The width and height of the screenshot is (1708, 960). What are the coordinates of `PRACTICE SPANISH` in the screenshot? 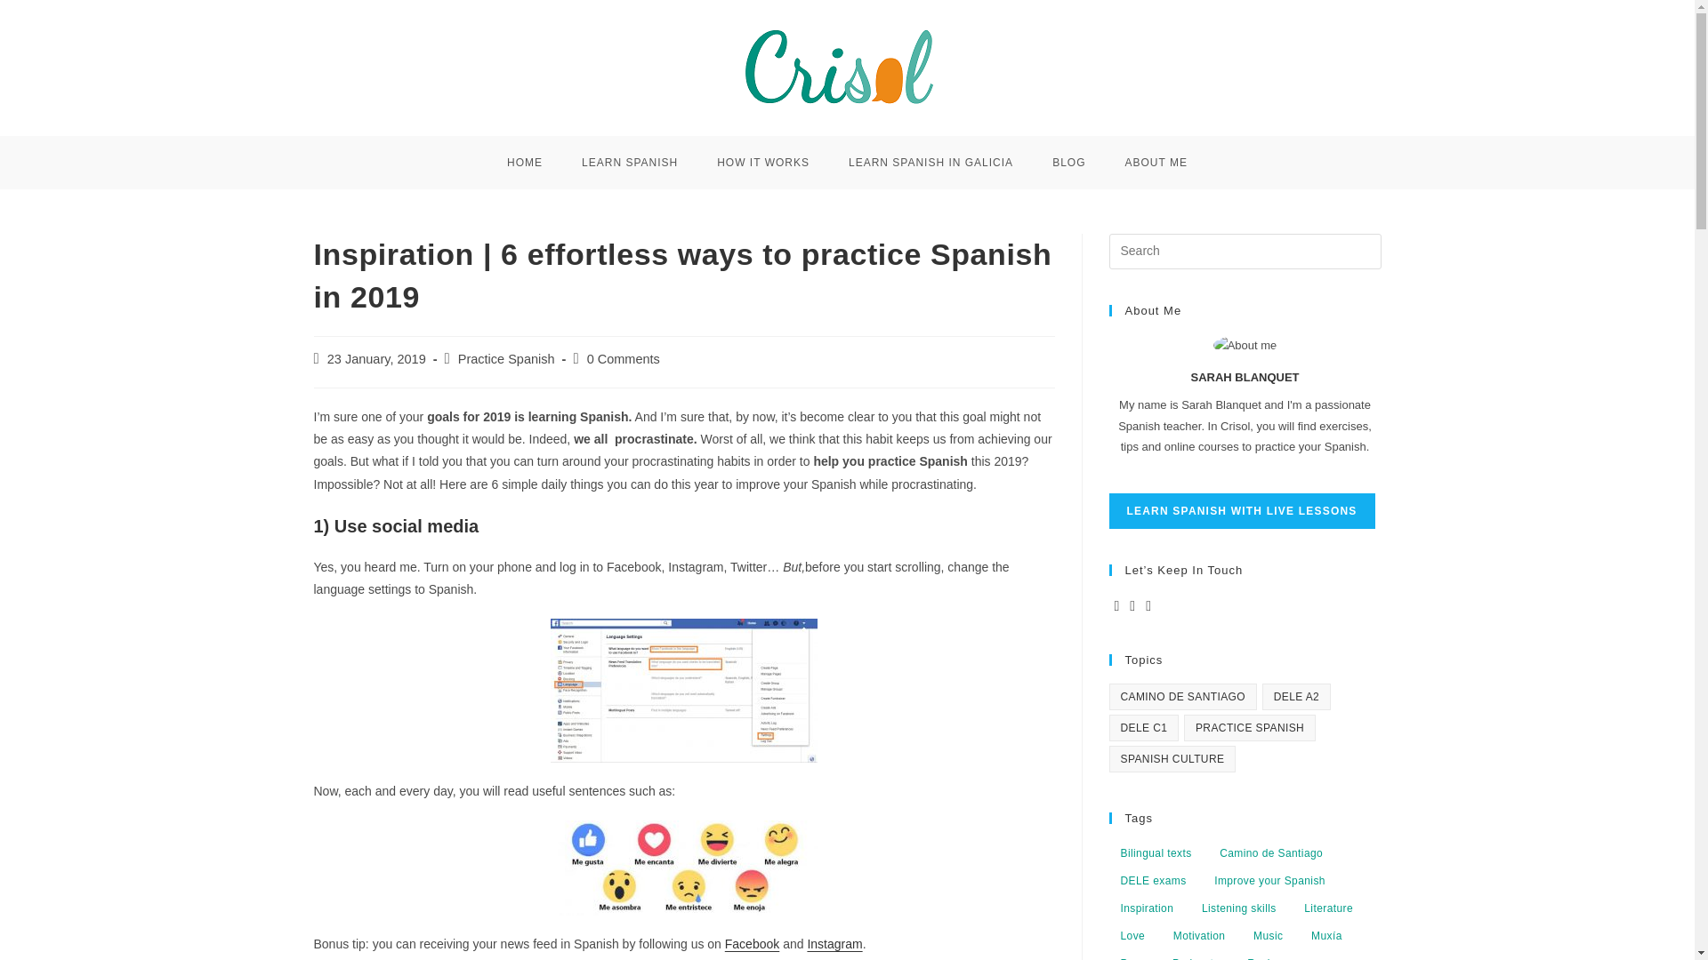 It's located at (1249, 727).